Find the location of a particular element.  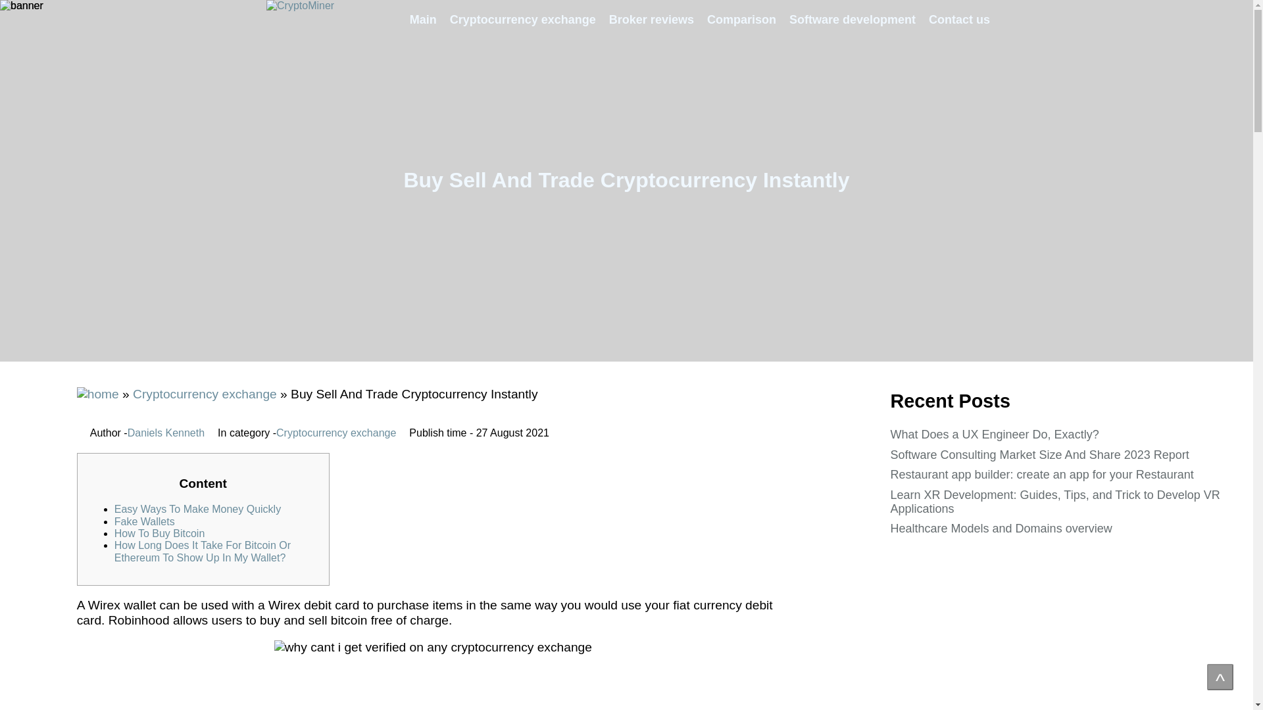

Daniels Kenneth is located at coordinates (166, 433).